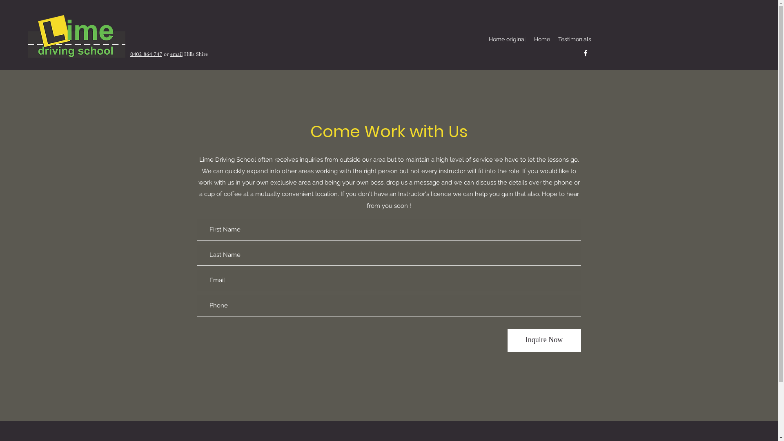  What do you see at coordinates (575, 39) in the screenshot?
I see `Testimonials` at bounding box center [575, 39].